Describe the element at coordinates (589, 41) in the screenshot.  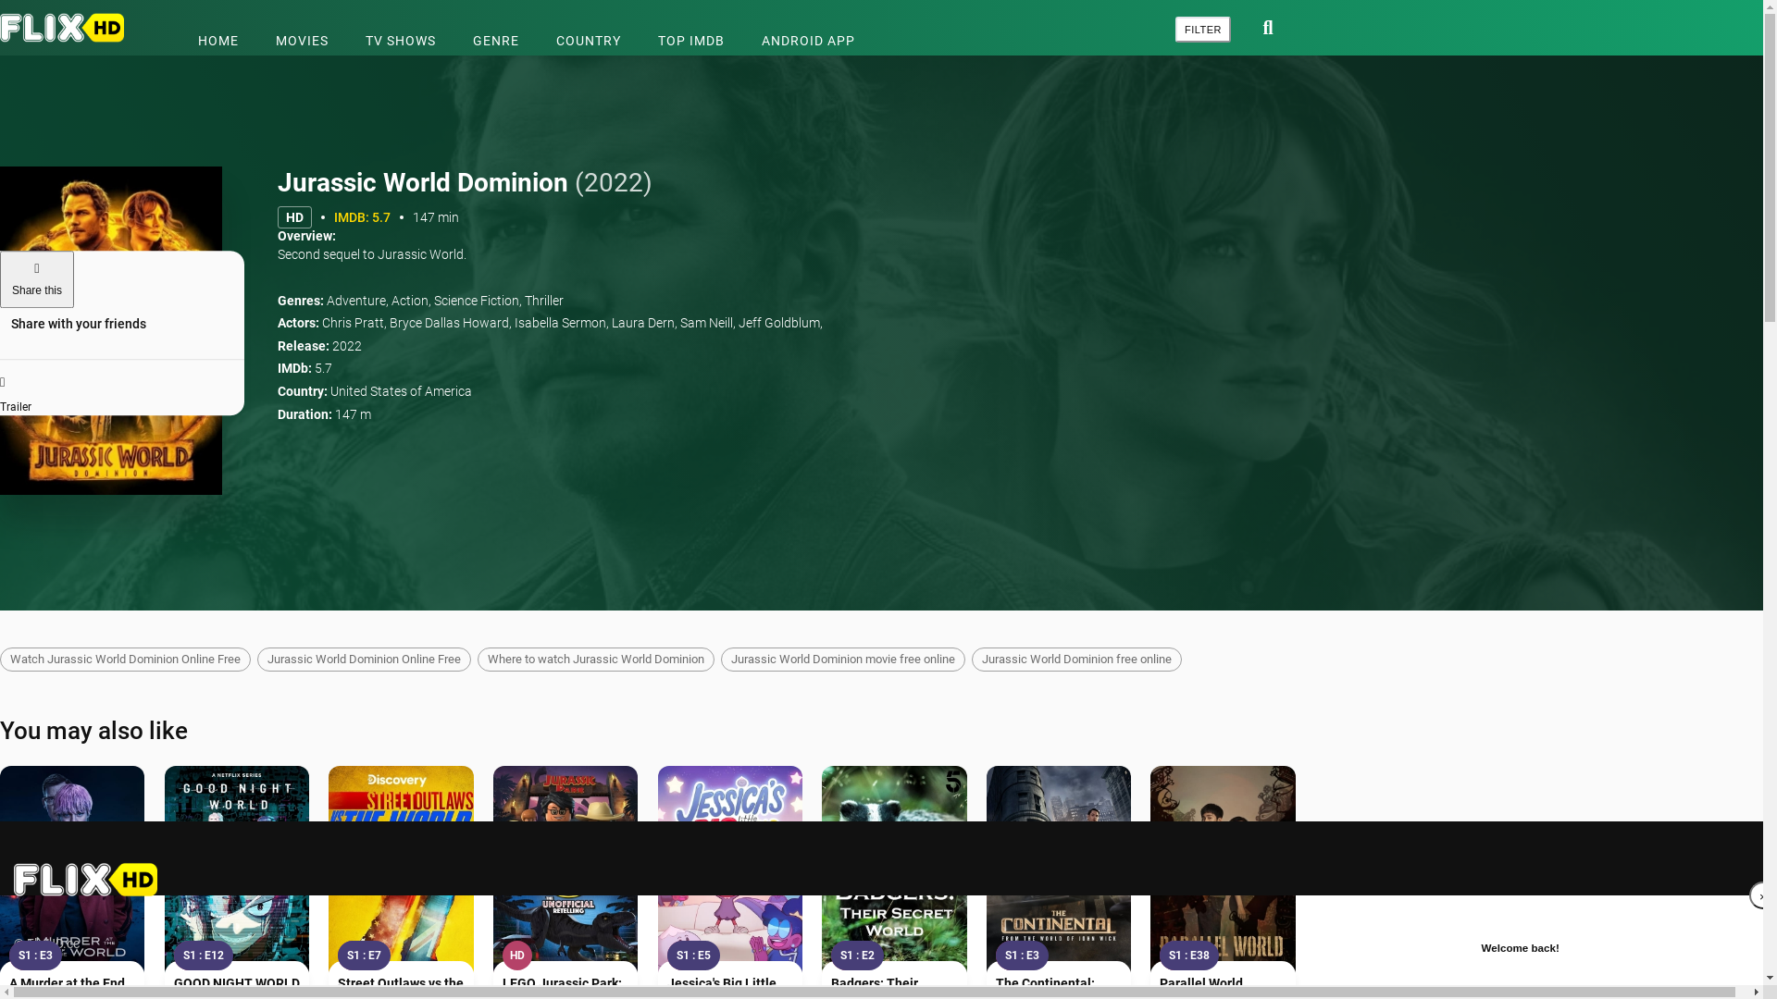
I see `COUNTRY` at that location.